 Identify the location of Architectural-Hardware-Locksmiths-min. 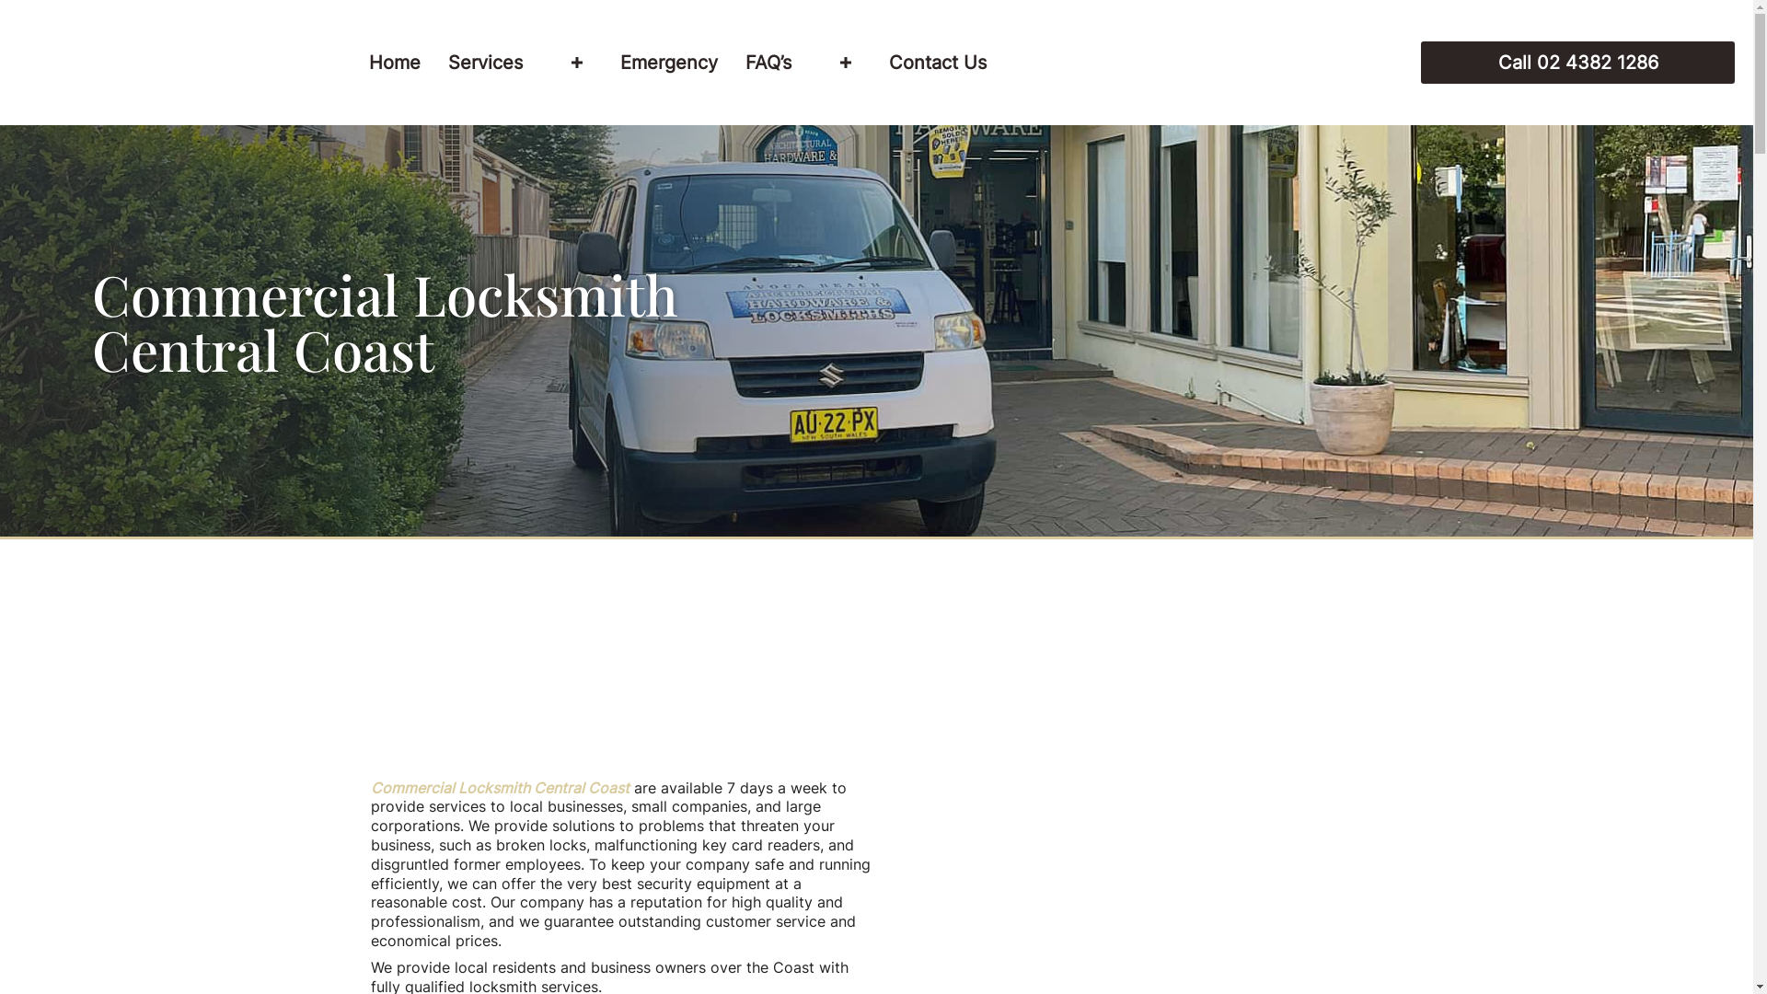
(171, 63).